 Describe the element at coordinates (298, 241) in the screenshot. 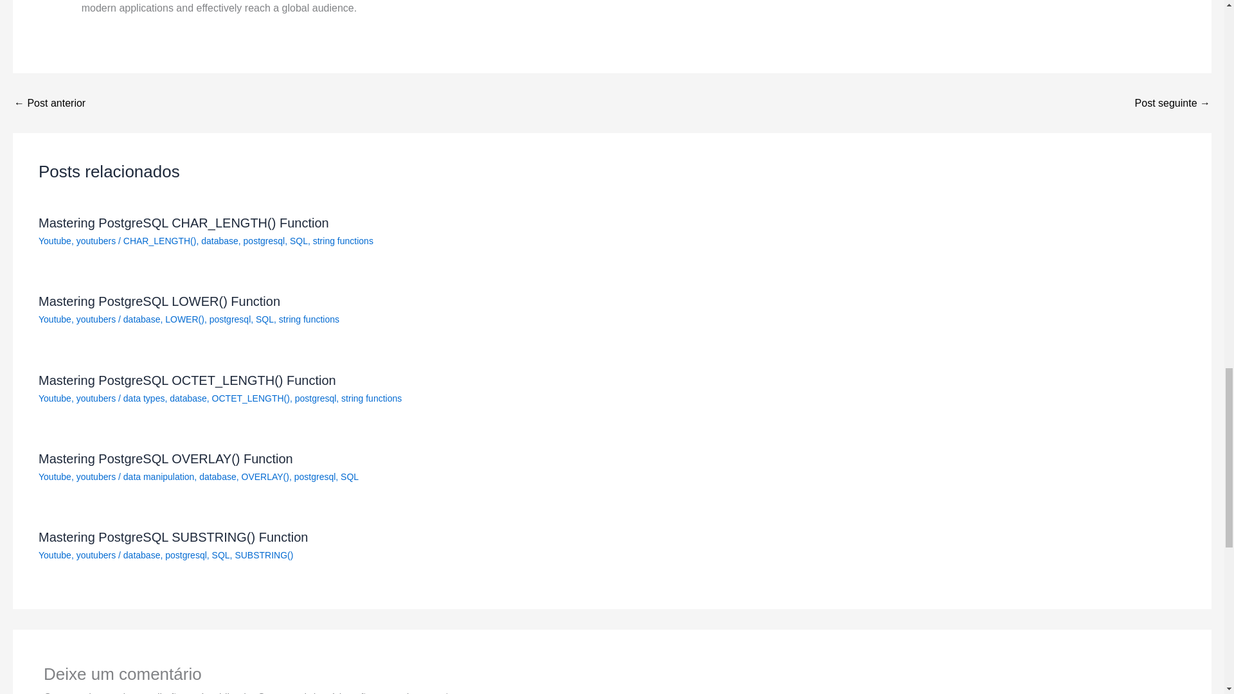

I see `SQL` at that location.